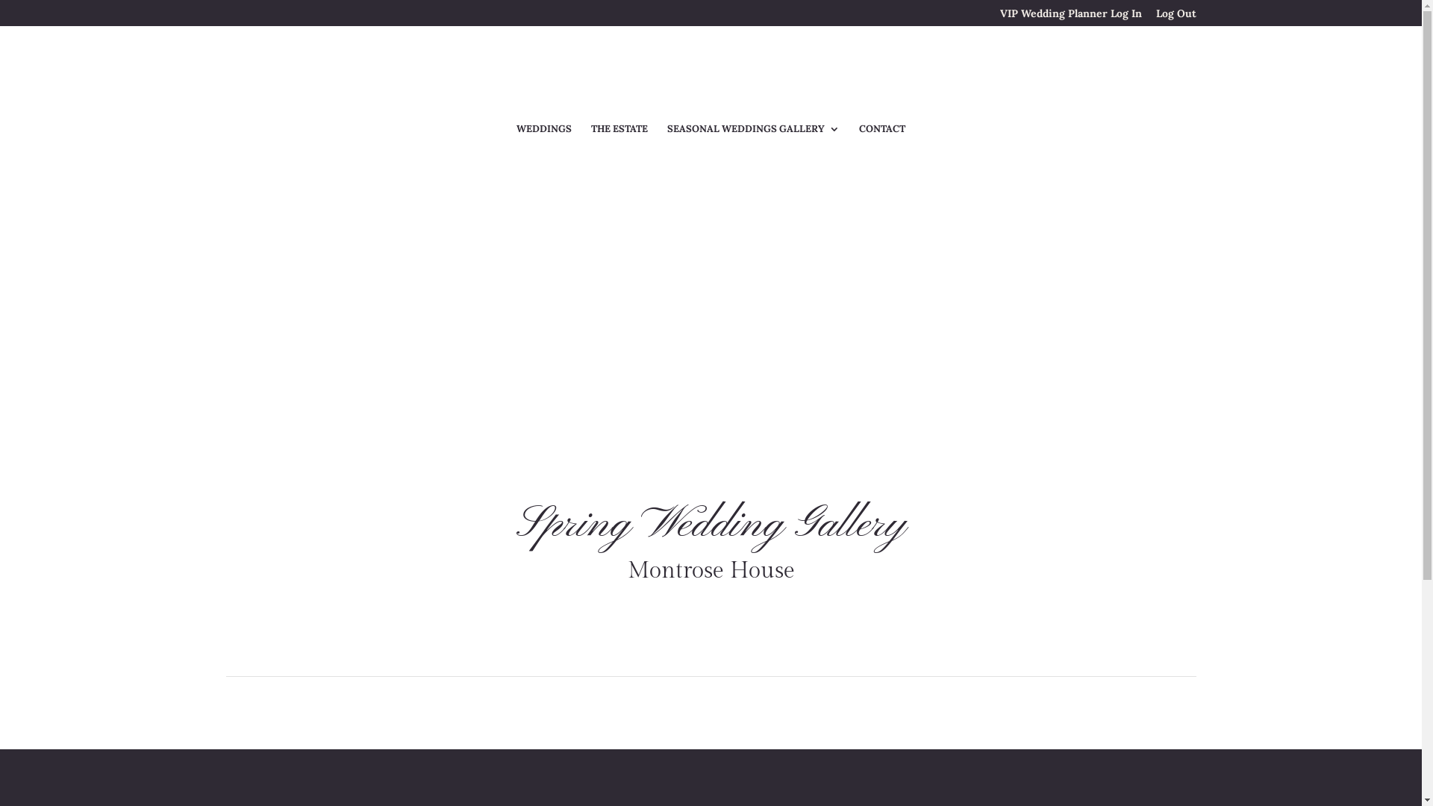  I want to click on VIP Wedding Planner Log In, so click(1071, 16).